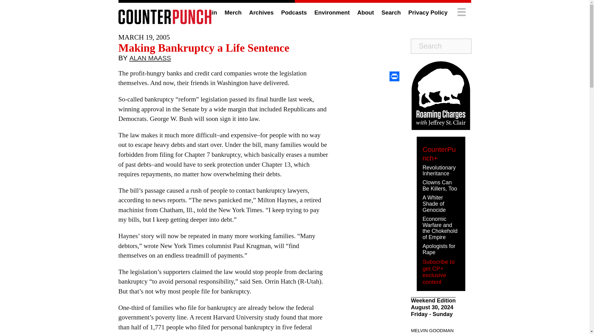 This screenshot has height=334, width=594. I want to click on Merch, so click(233, 12).